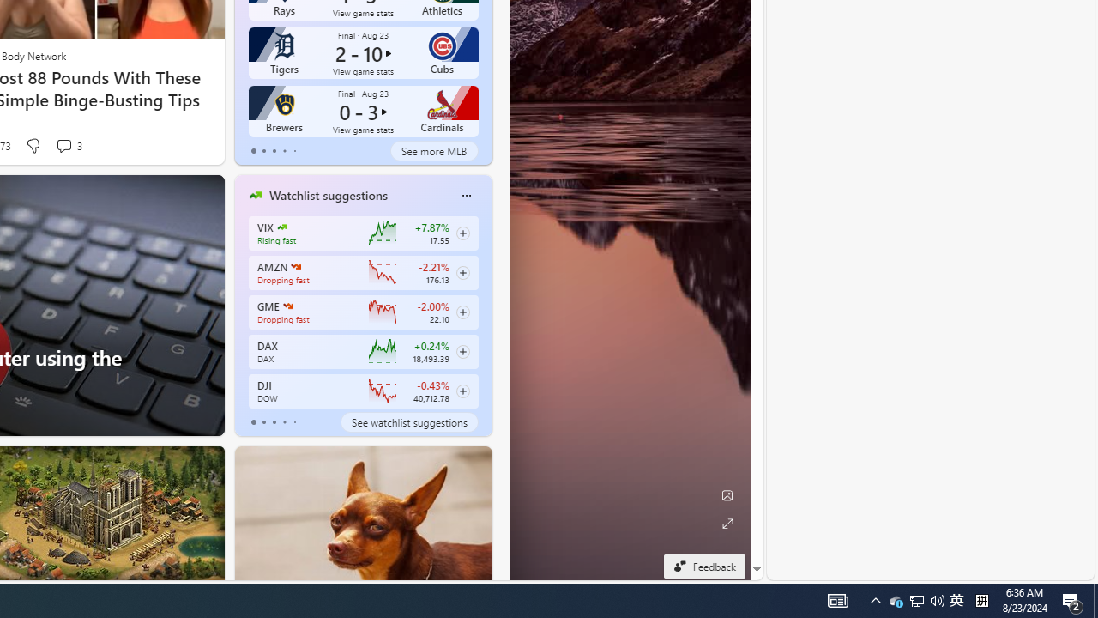 This screenshot has width=1098, height=618. What do you see at coordinates (466, 196) in the screenshot?
I see `Class: icon-img` at bounding box center [466, 196].